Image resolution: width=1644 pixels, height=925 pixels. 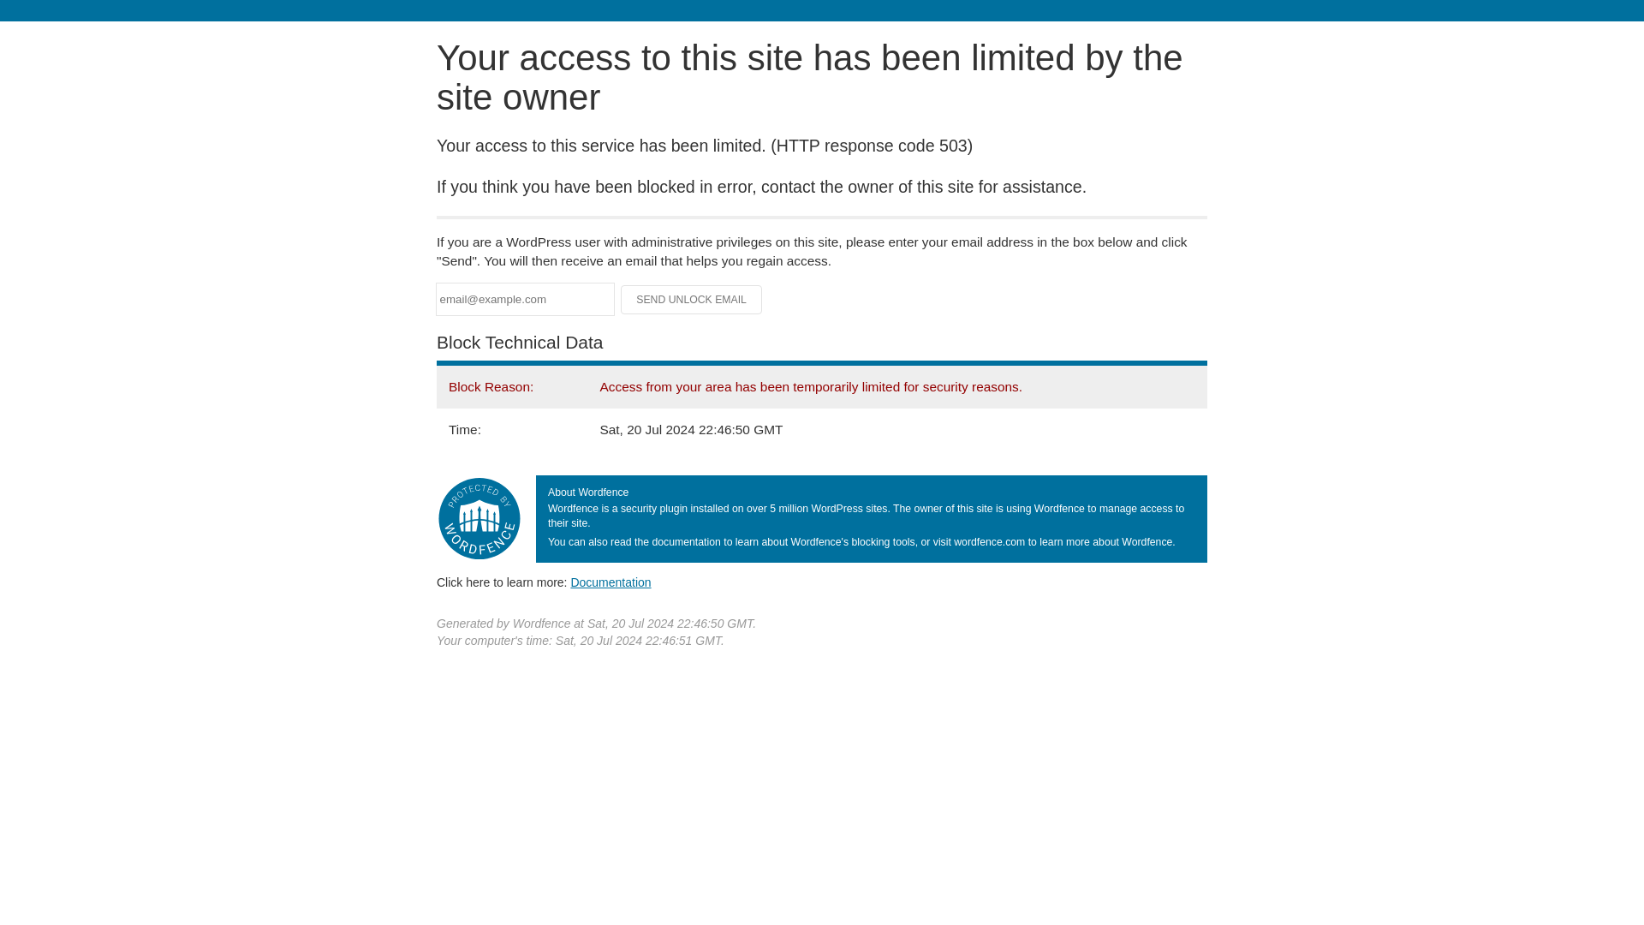 What do you see at coordinates (611, 582) in the screenshot?
I see `Documentation` at bounding box center [611, 582].